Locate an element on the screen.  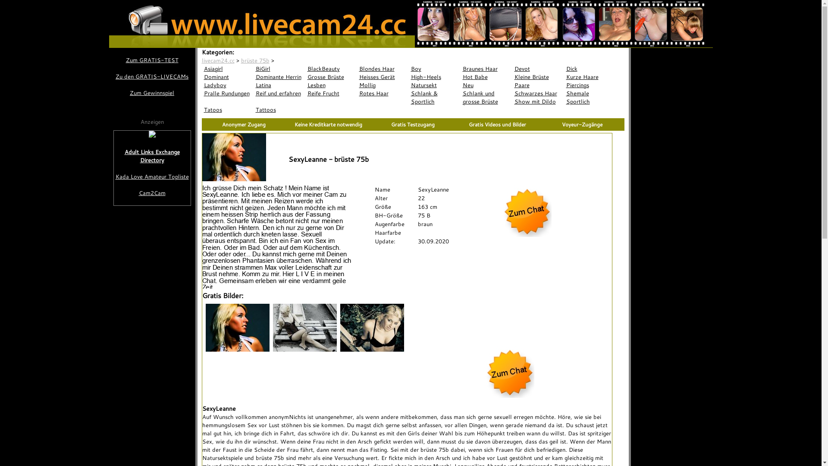
livecam24.cc is located at coordinates (218, 60).